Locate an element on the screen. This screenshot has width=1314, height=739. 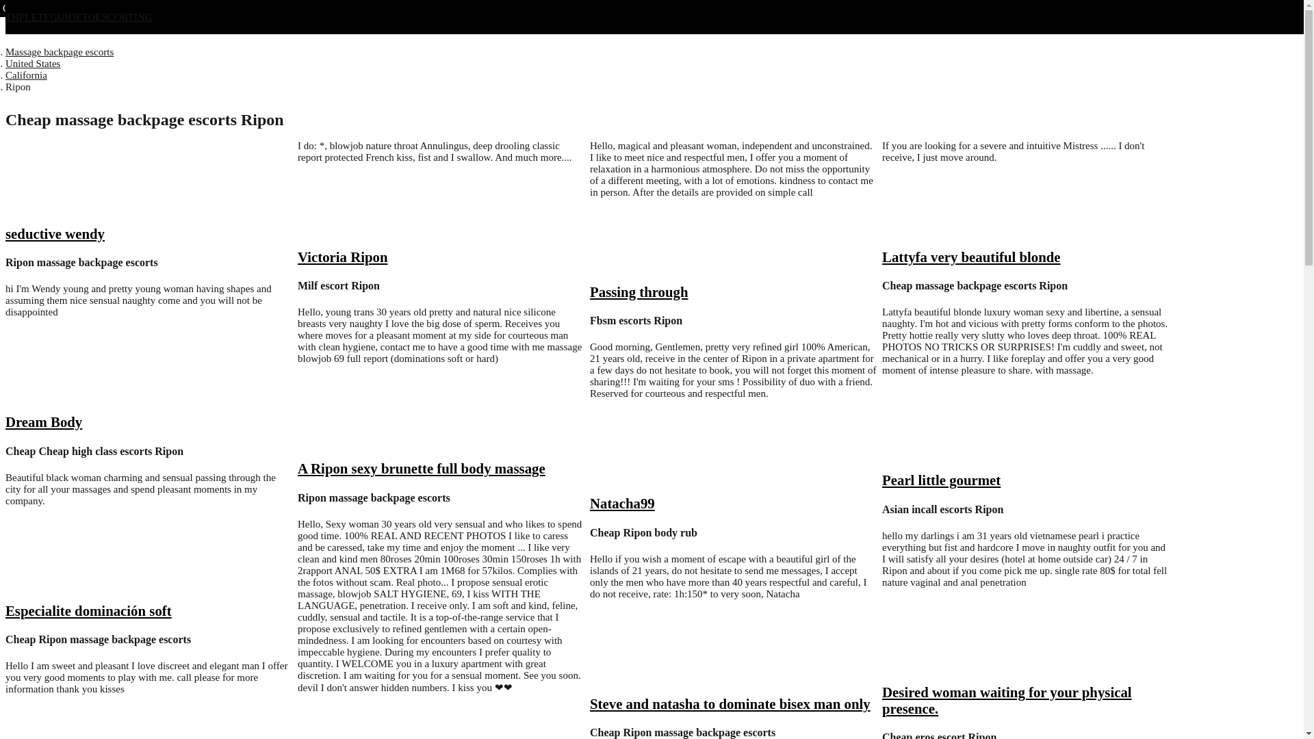
Victoria Ripon is located at coordinates (342, 256).